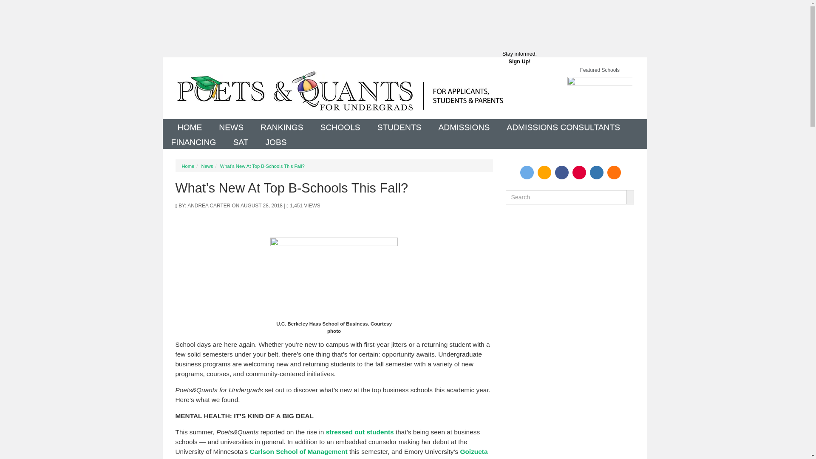 The width and height of the screenshot is (816, 459). Describe the element at coordinates (563, 126) in the screenshot. I see `Financing` at that location.